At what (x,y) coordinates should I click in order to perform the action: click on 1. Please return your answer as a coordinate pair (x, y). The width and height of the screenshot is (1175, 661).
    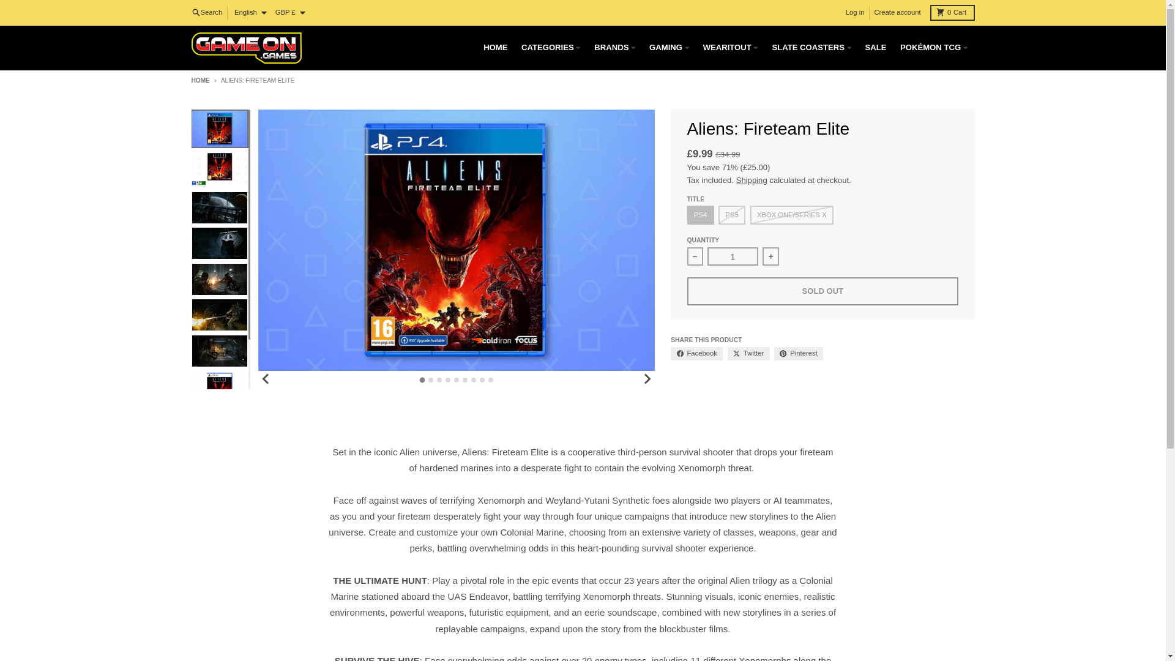
    Looking at the image, I should click on (732, 256).